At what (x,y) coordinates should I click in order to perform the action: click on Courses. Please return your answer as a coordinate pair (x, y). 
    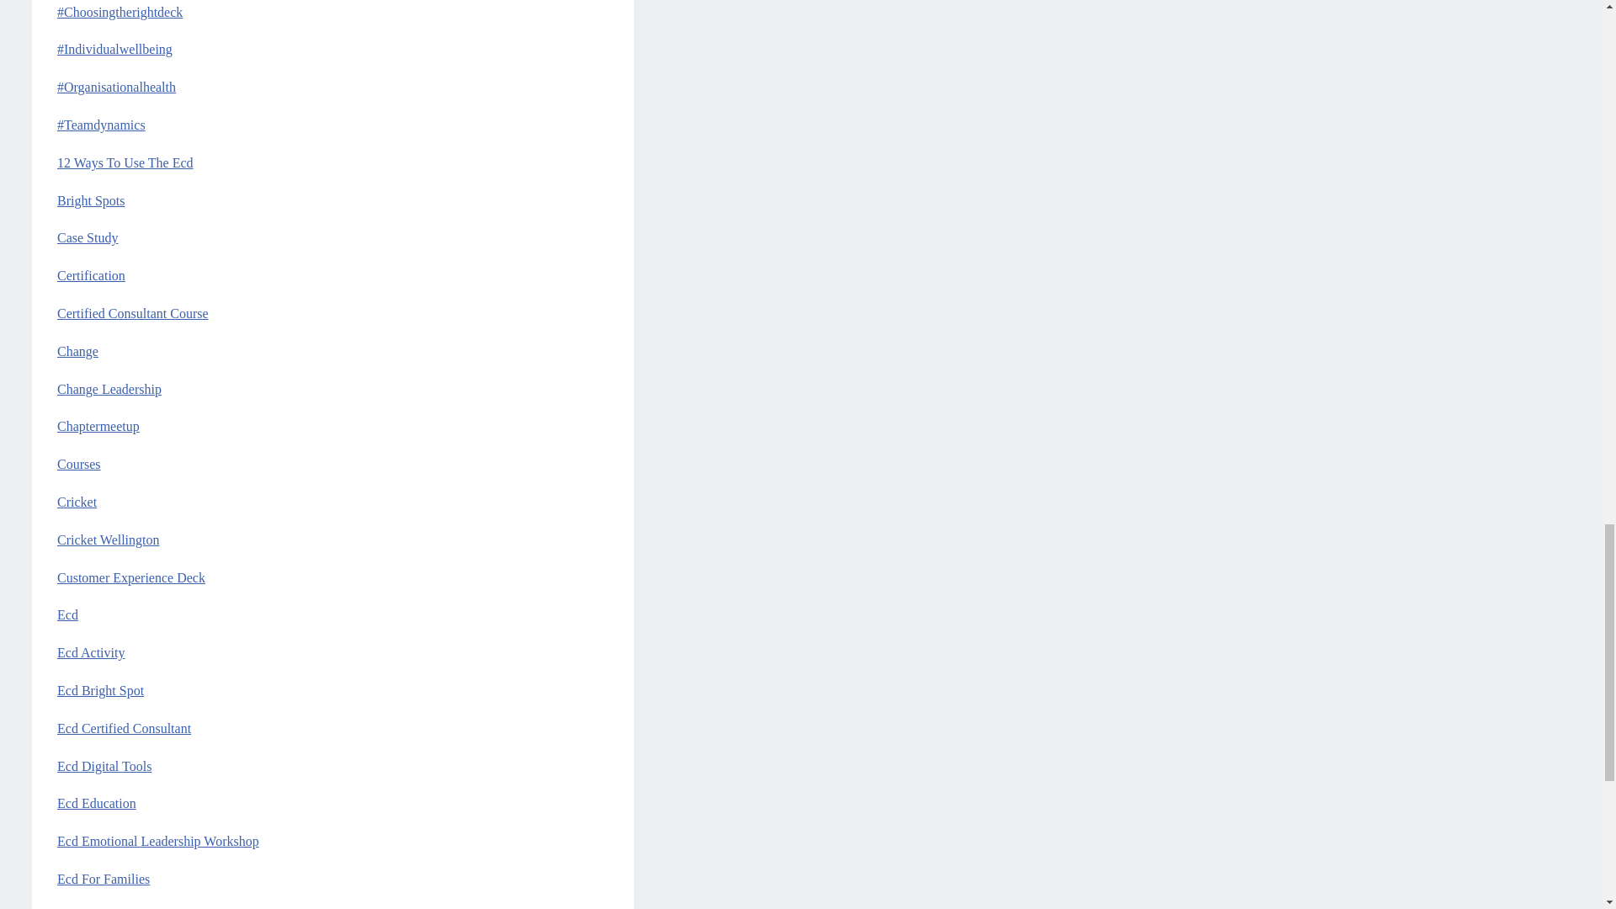
    Looking at the image, I should click on (78, 465).